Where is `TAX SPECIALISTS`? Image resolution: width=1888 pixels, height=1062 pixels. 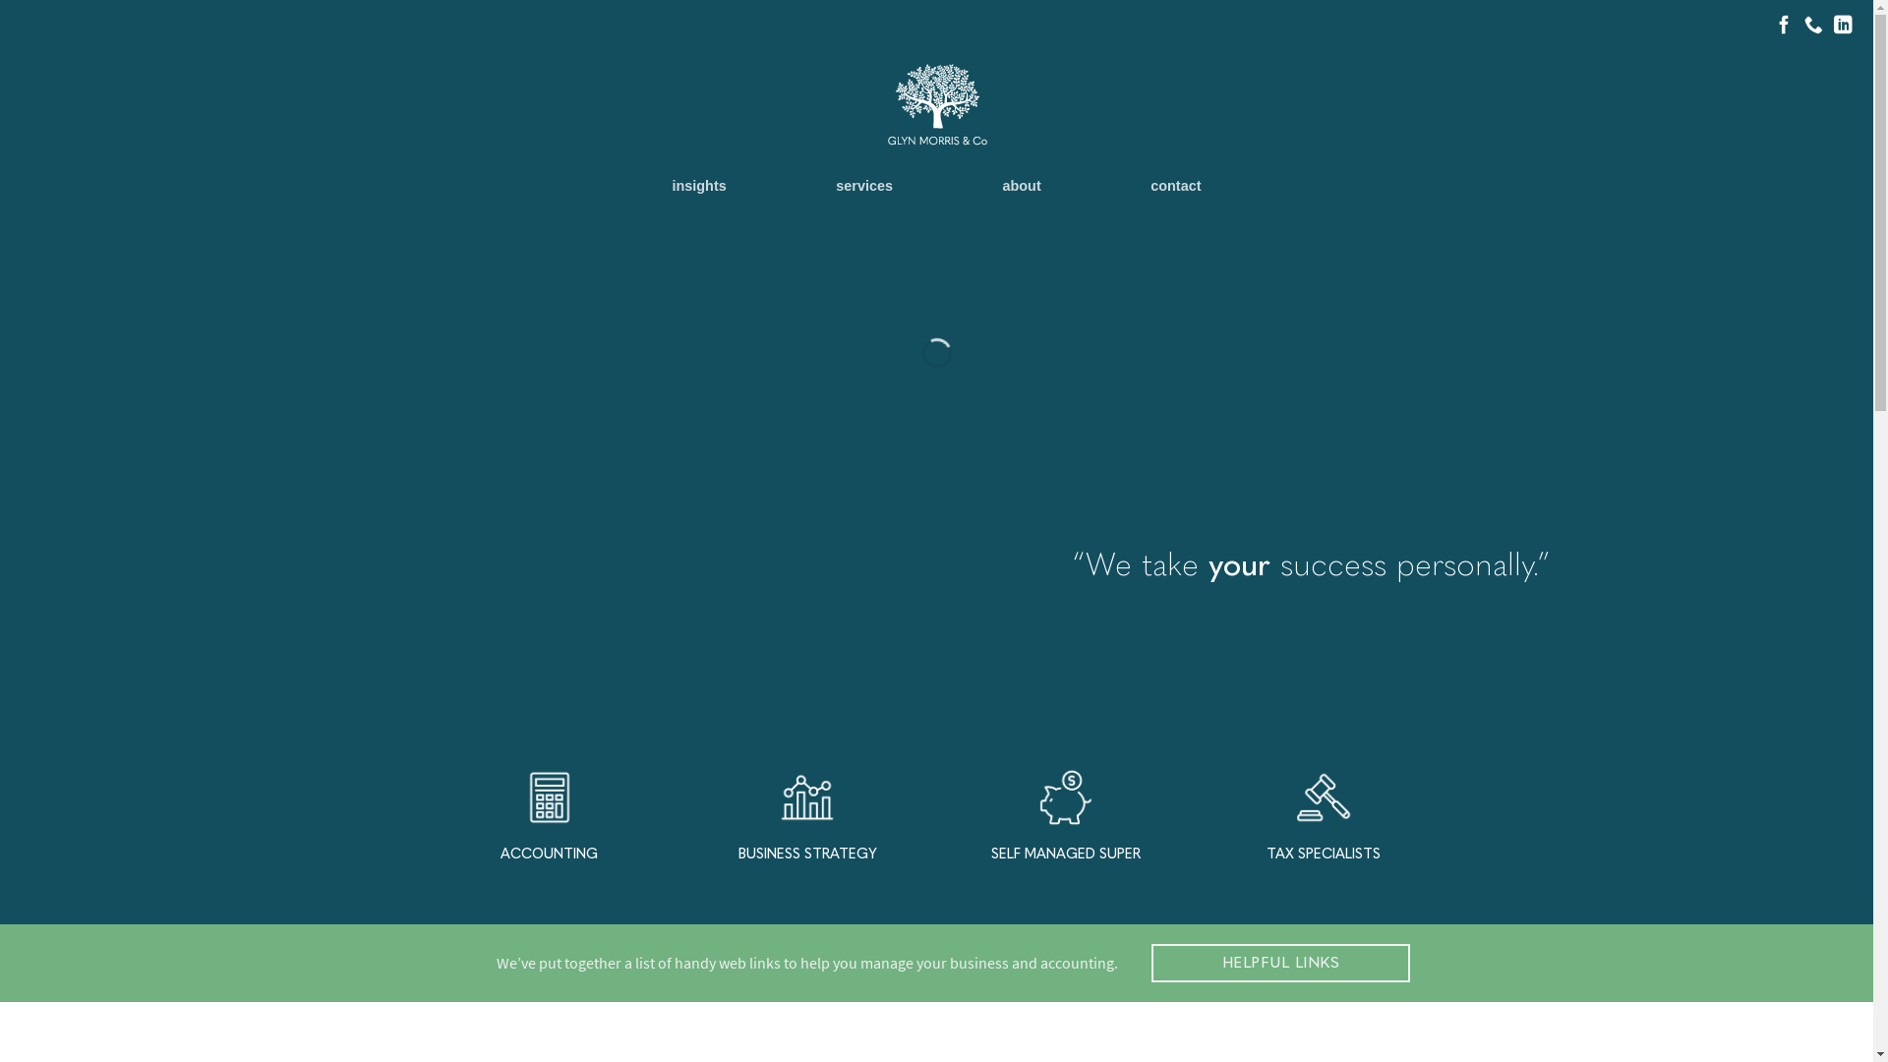
TAX SPECIALISTS is located at coordinates (1324, 815).